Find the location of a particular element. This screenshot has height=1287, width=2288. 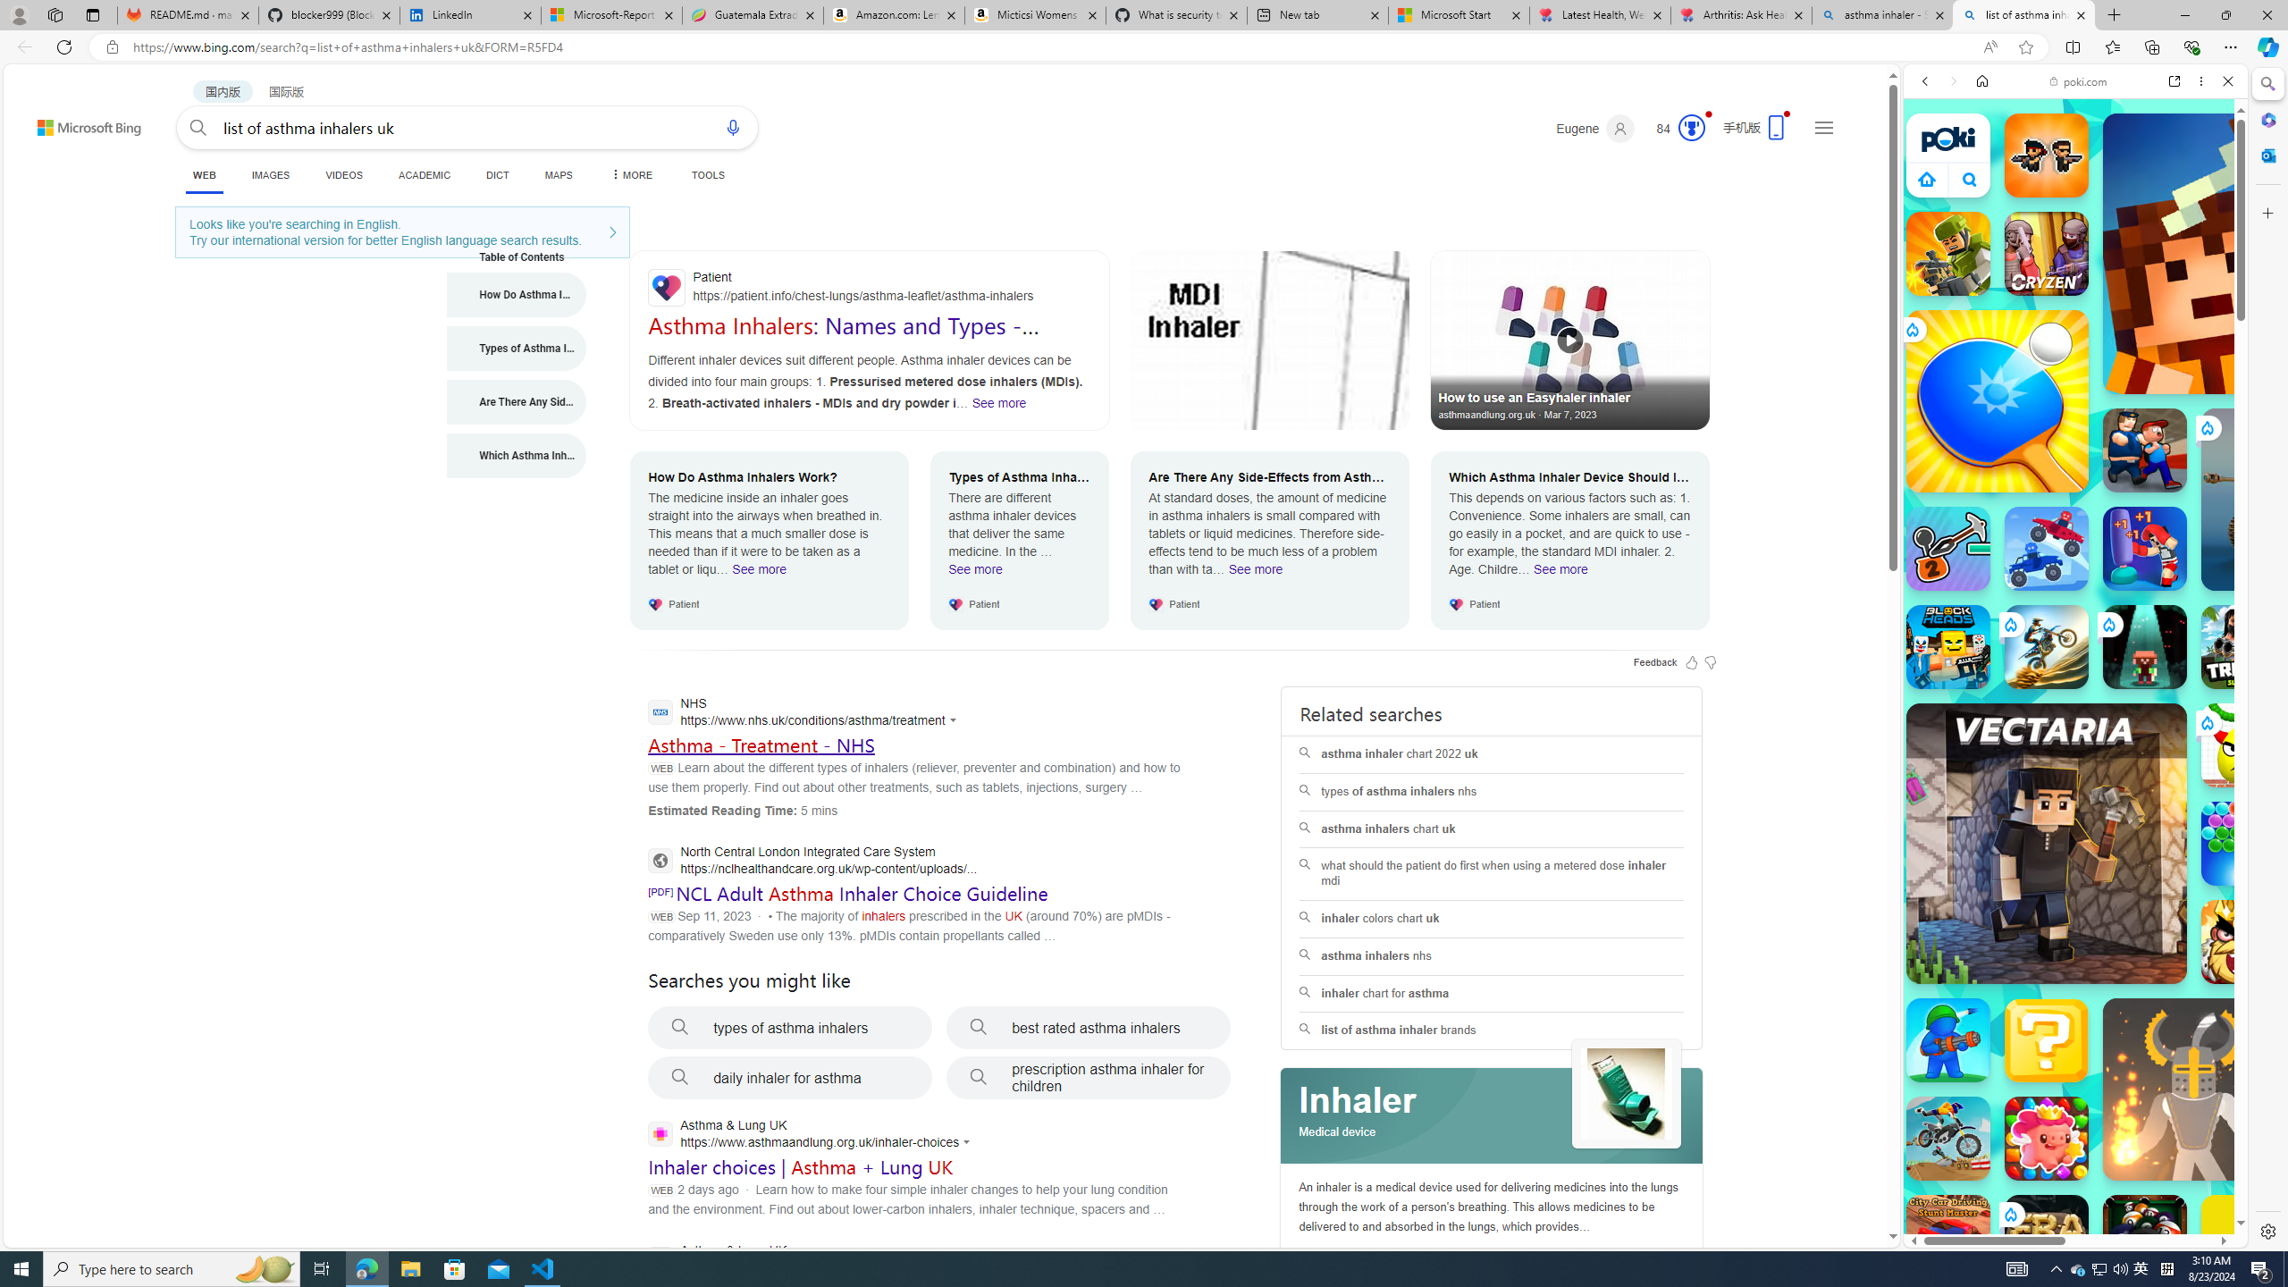

Estimated Reading Time: 5 mins is located at coordinates (742, 810).